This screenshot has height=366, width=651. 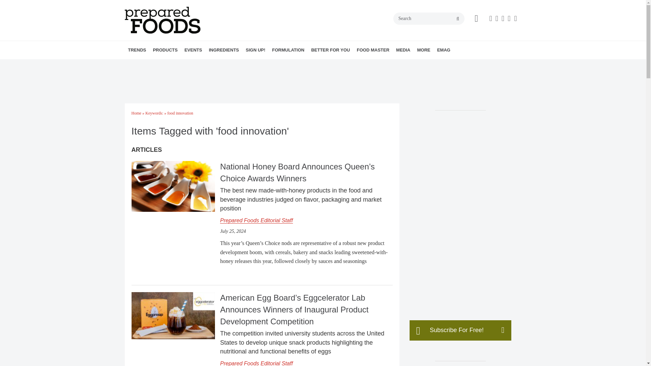 What do you see at coordinates (193, 50) in the screenshot?
I see `EVENTS` at bounding box center [193, 50].